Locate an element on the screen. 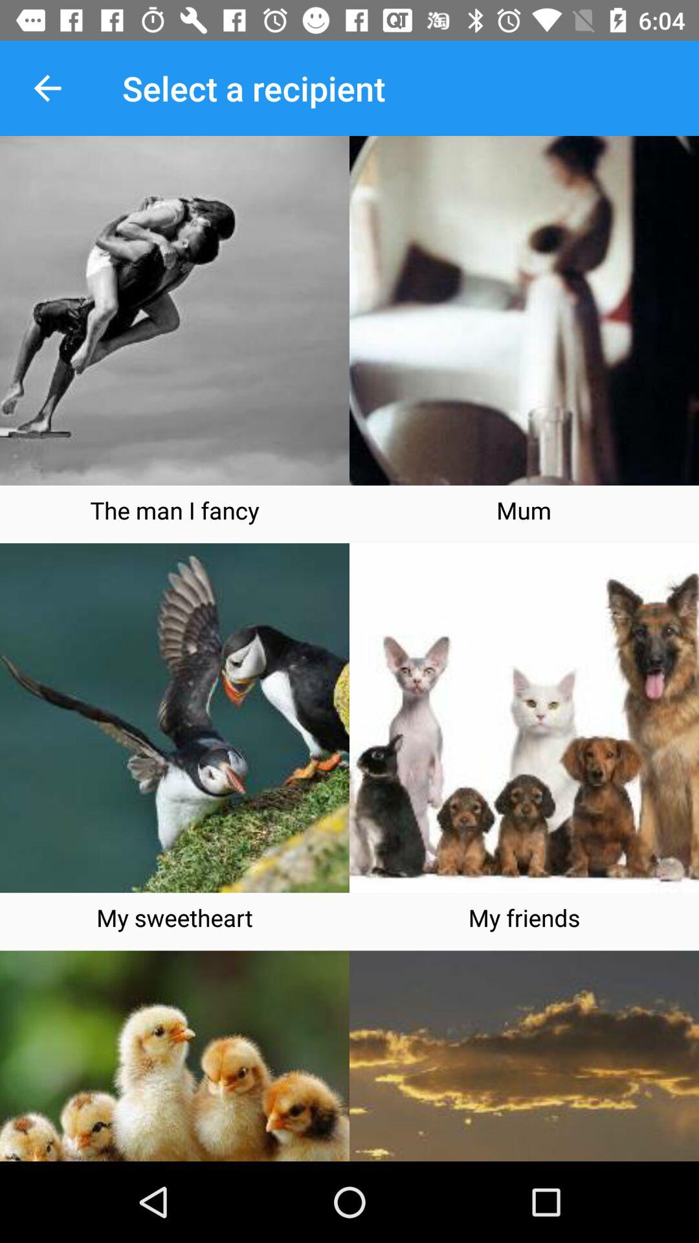 The height and width of the screenshot is (1243, 699). click the item to the left of select a recipient item is located at coordinates (47, 88).